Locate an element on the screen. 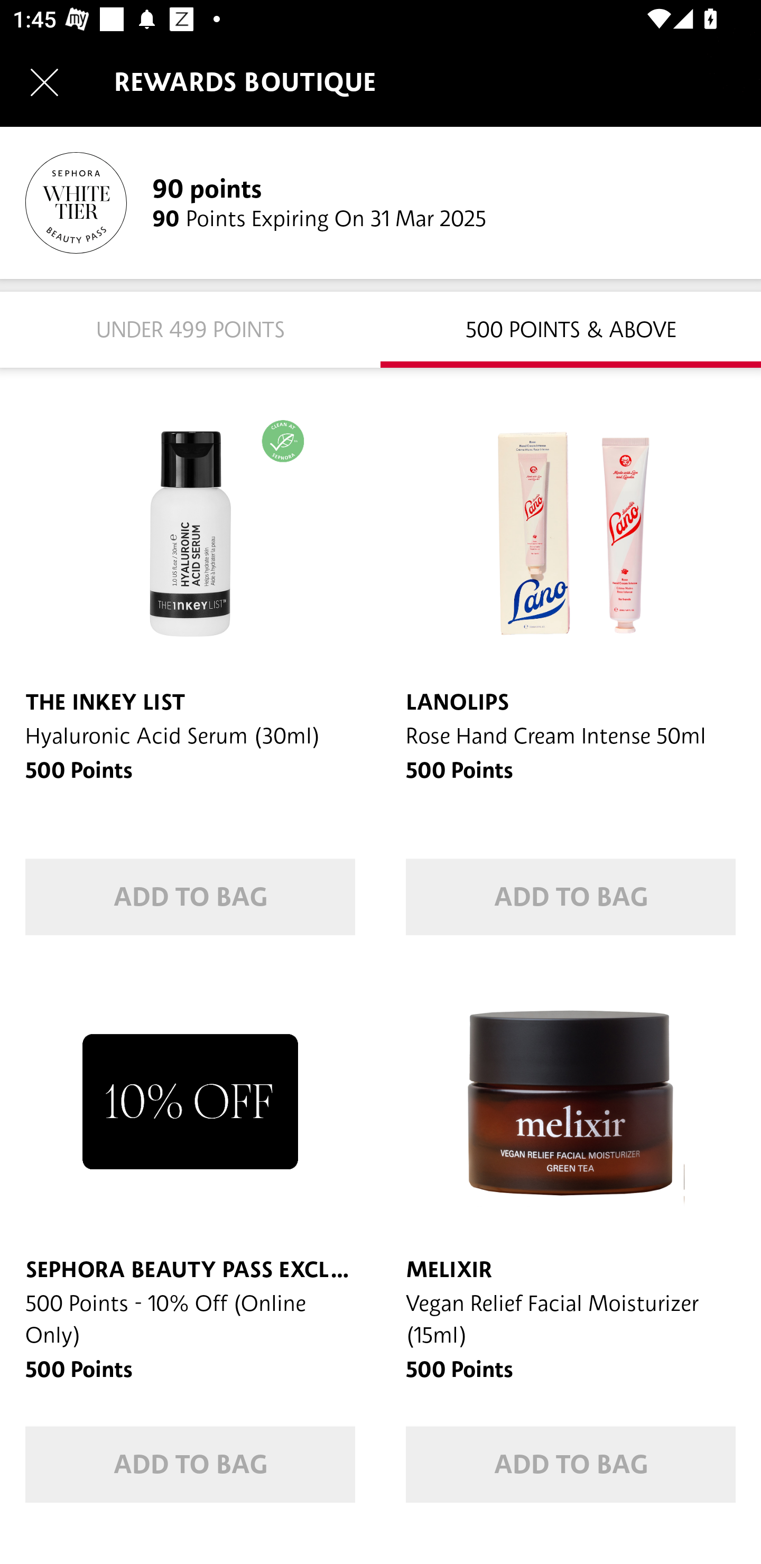  ADD TO BAG is located at coordinates (571, 1465).